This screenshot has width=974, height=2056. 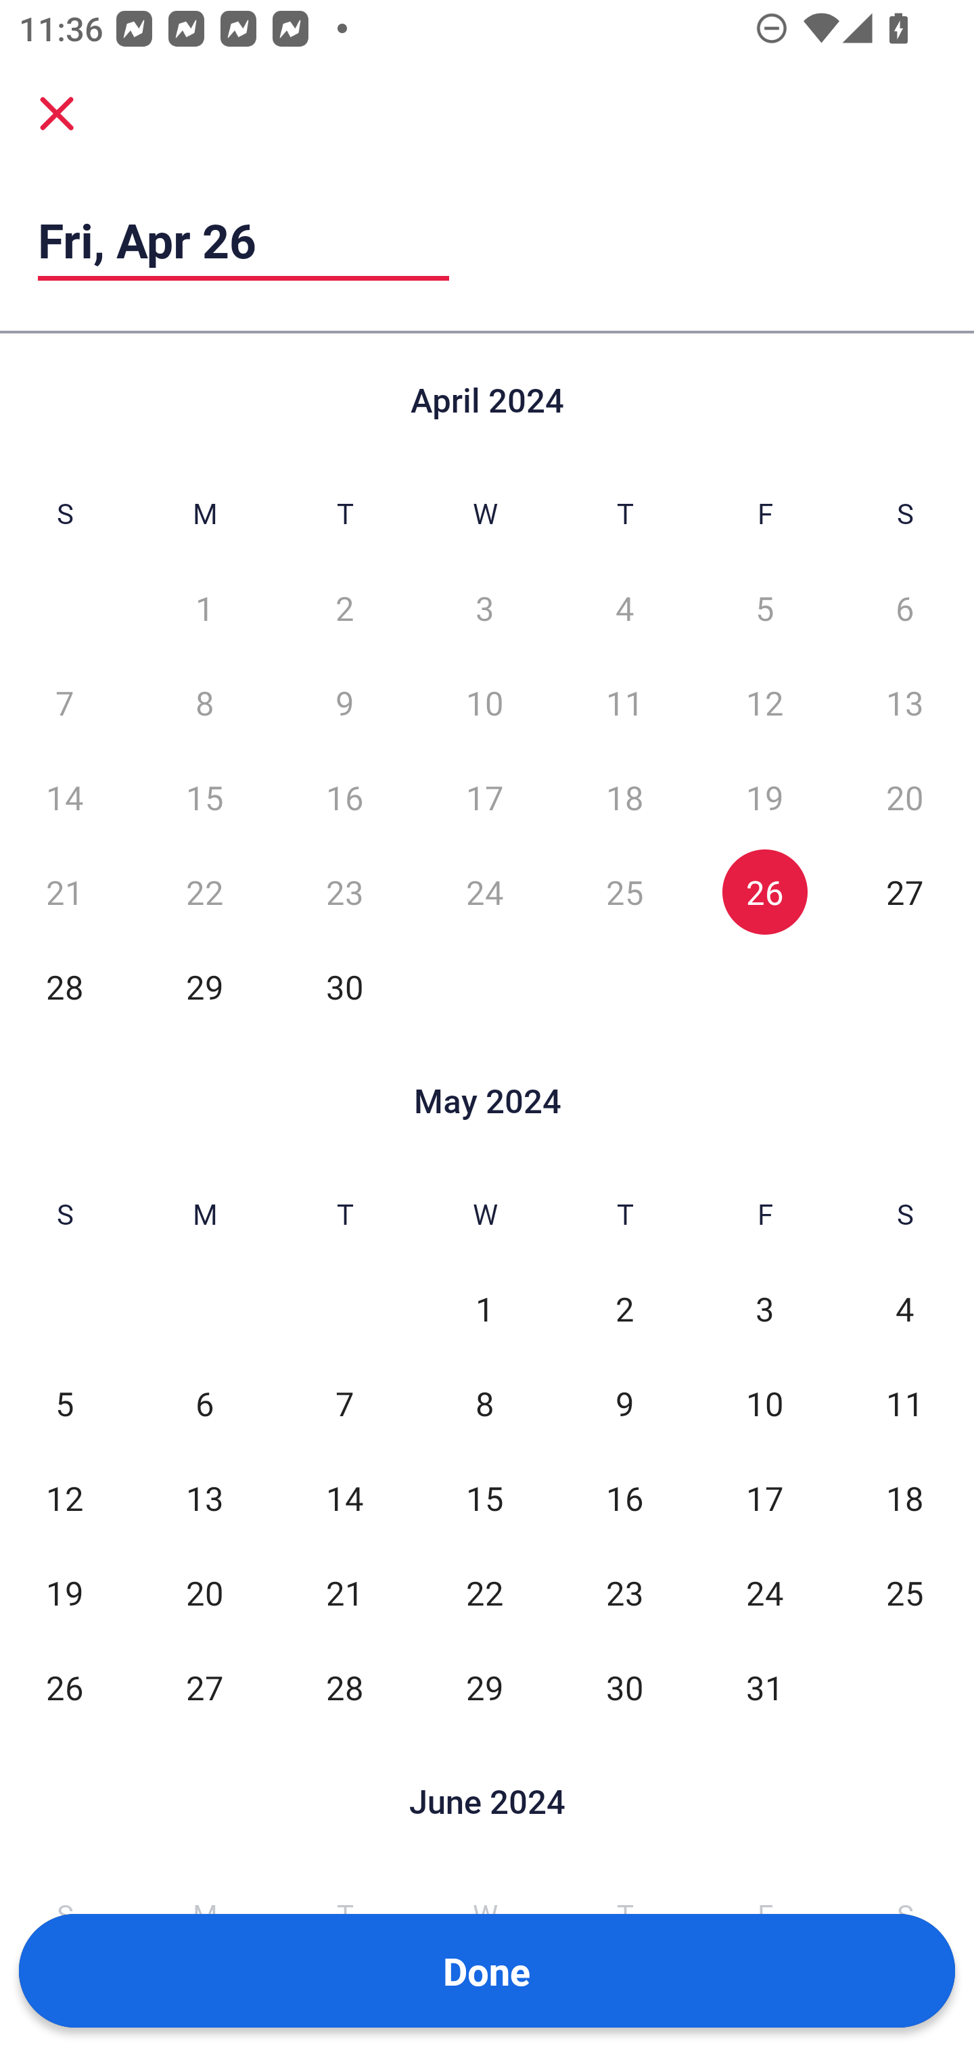 I want to click on 5 Fri, Apr 5, Not Selected, so click(x=764, y=608).